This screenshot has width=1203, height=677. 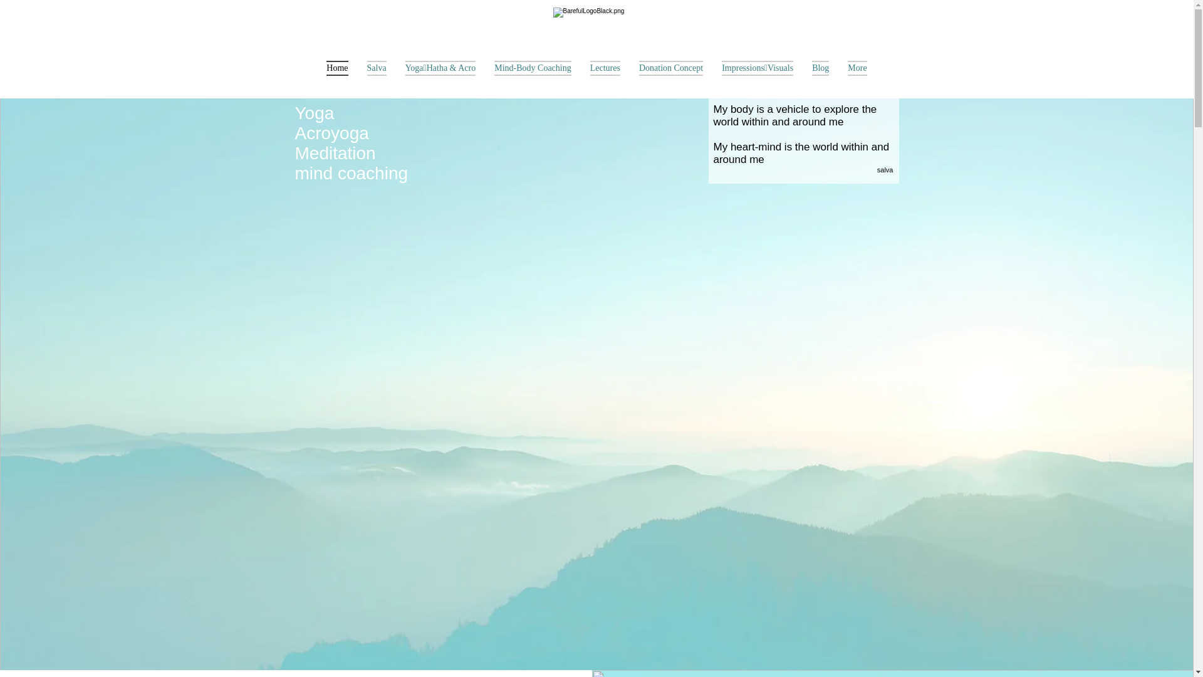 I want to click on Mind-Body Coaching, so click(x=533, y=76).